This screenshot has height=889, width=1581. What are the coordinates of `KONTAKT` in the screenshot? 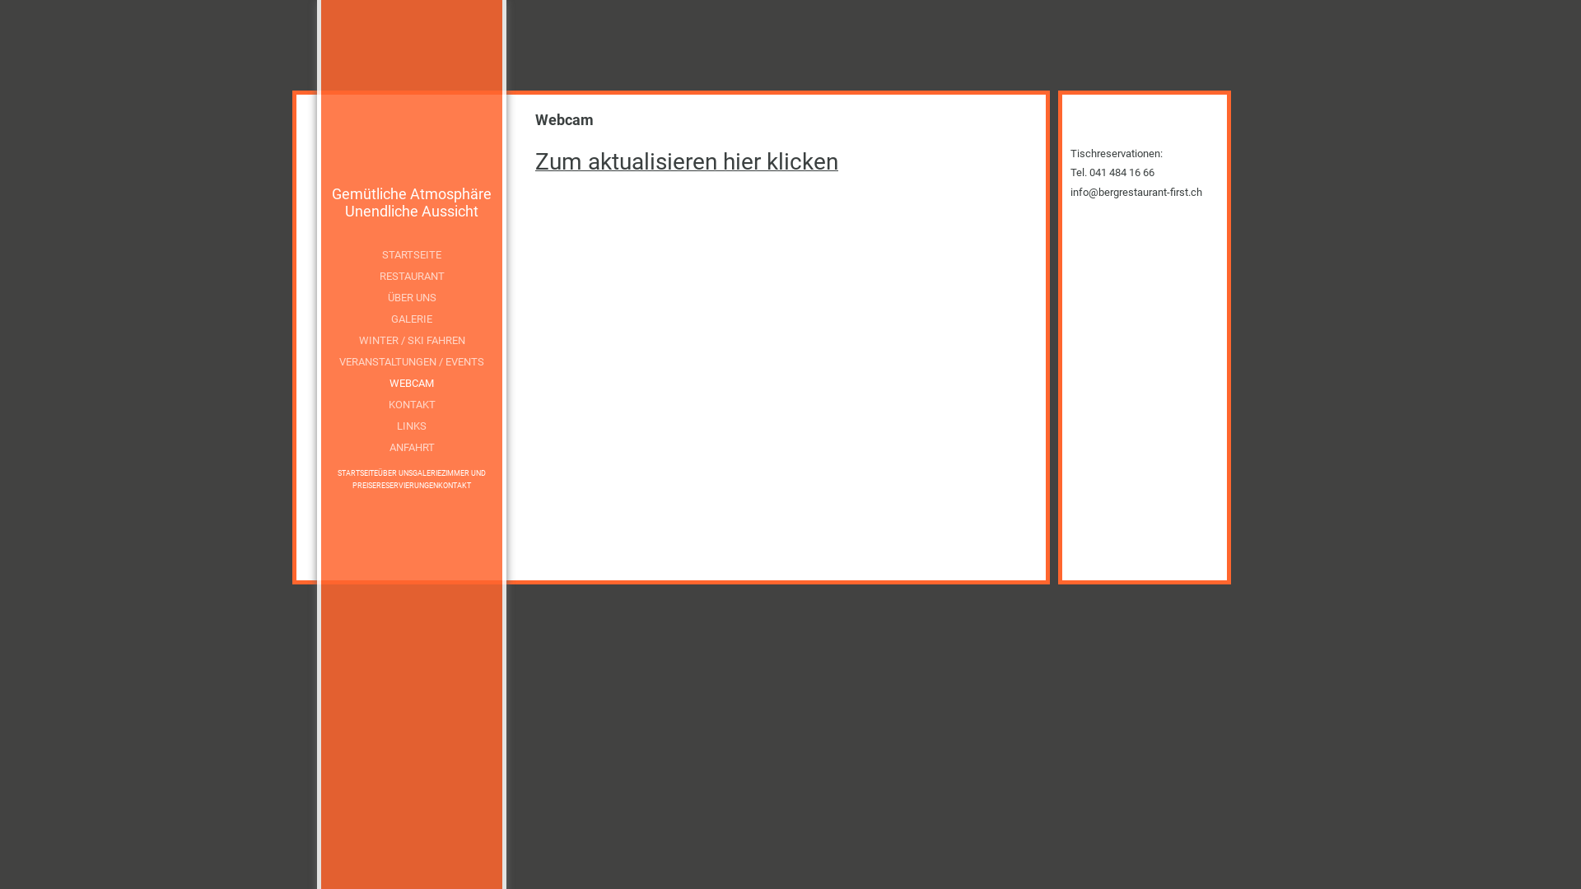 It's located at (412, 405).